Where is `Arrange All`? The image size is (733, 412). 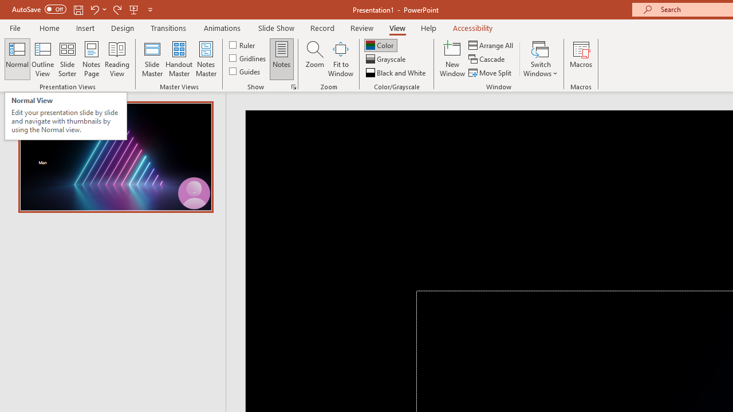
Arrange All is located at coordinates (491, 45).